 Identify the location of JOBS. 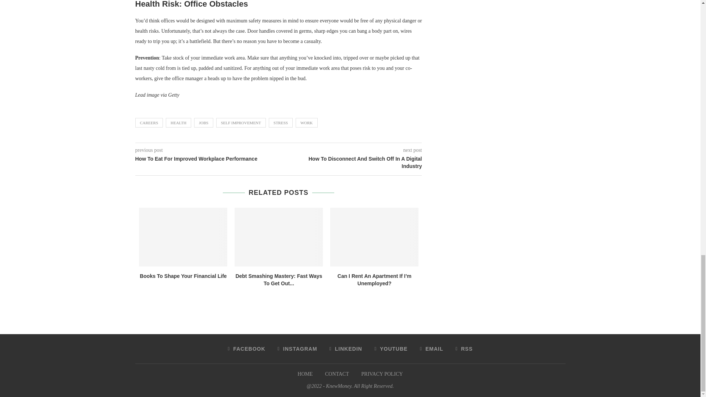
(204, 122).